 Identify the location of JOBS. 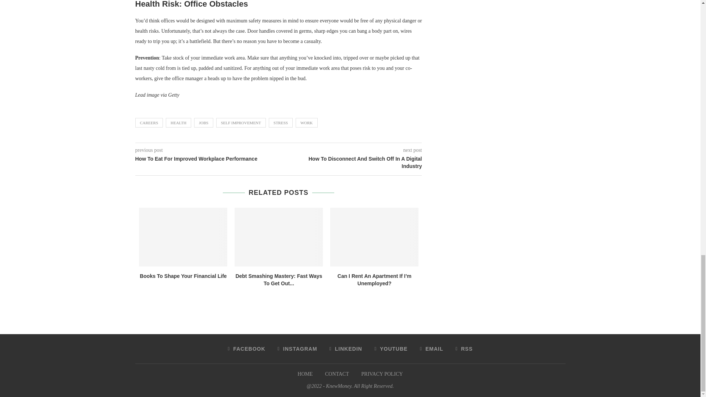
(204, 122).